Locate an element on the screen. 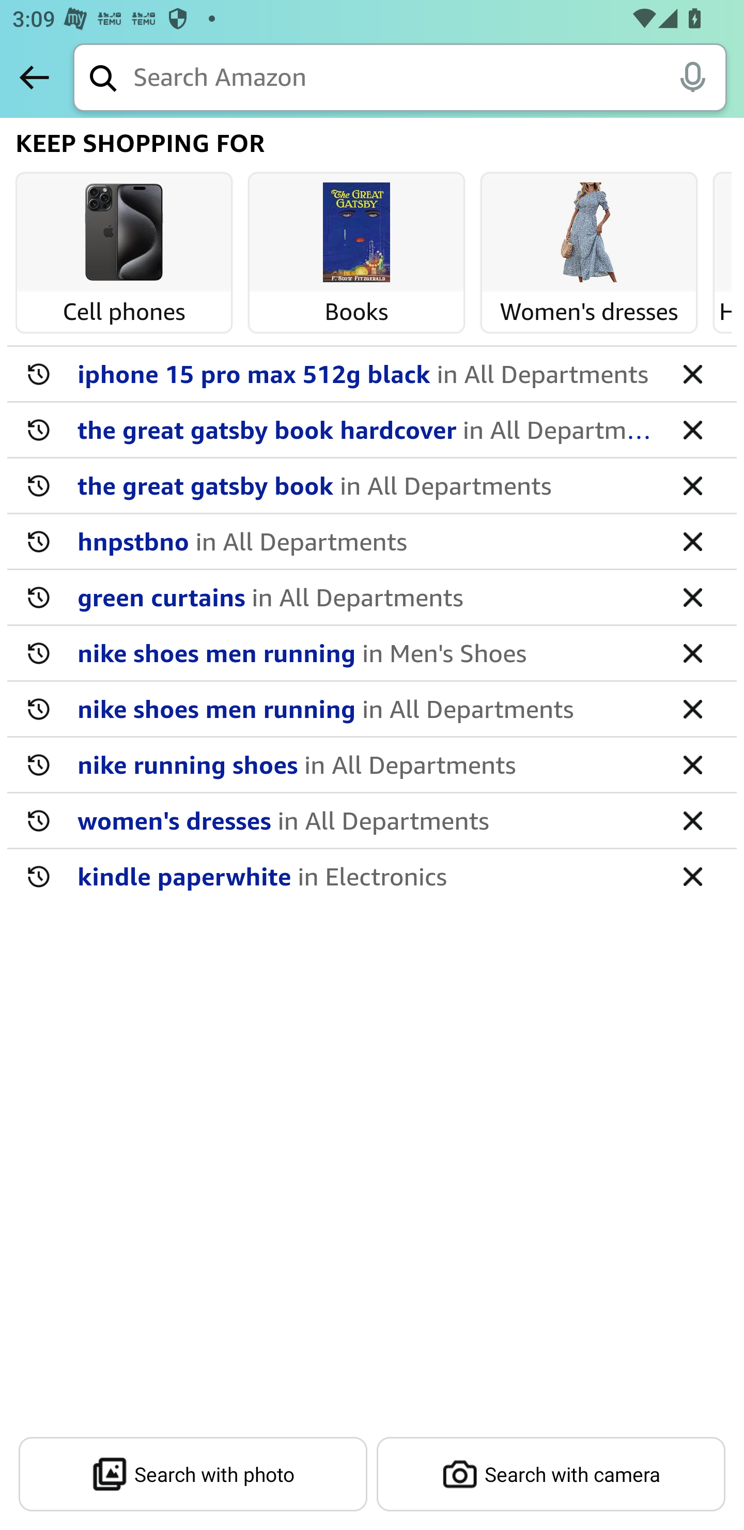  delete is located at coordinates (692, 485).